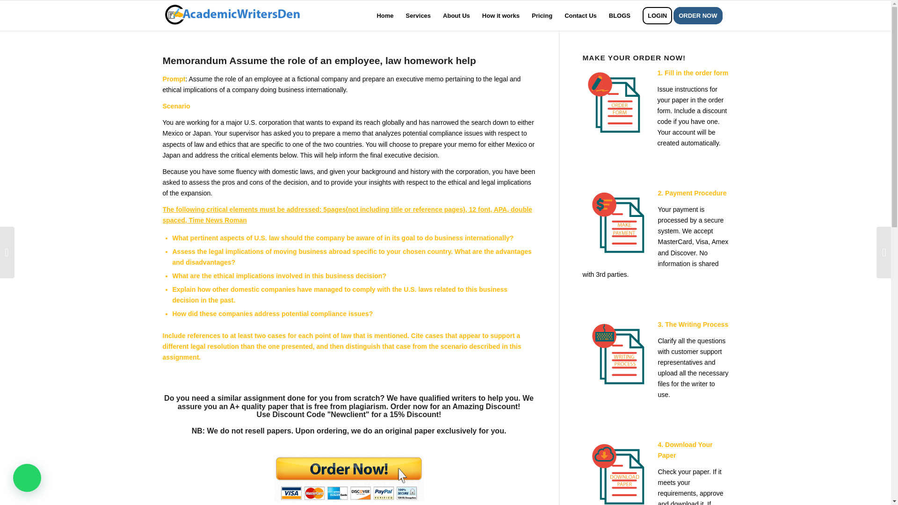 The image size is (898, 505). Describe the element at coordinates (418, 15) in the screenshot. I see `Services` at that location.